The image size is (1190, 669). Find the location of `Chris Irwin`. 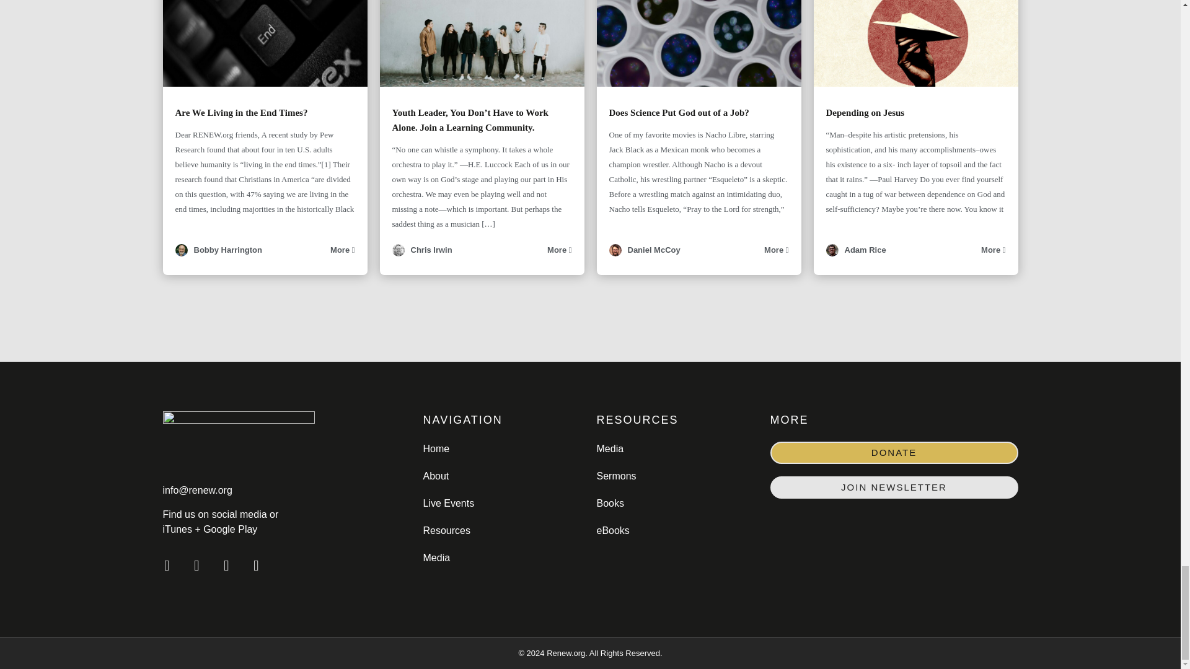

Chris Irwin is located at coordinates (431, 250).